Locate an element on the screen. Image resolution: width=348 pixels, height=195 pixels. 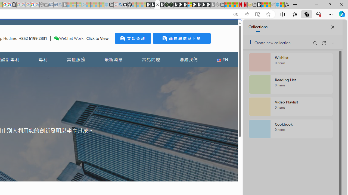
Class: desktop is located at coordinates (56, 38).